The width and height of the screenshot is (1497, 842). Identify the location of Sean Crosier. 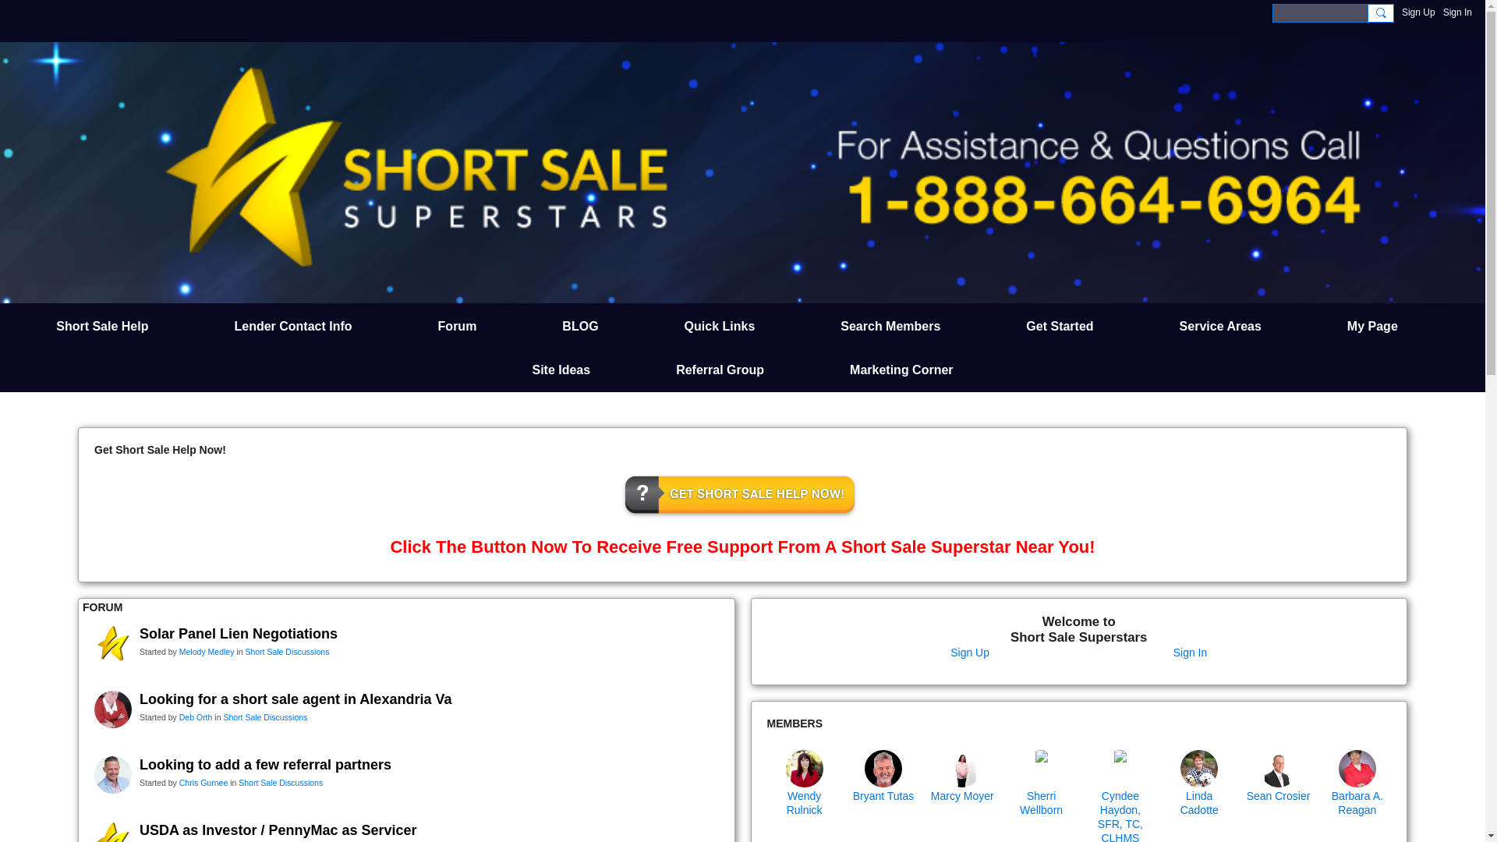
(1279, 769).